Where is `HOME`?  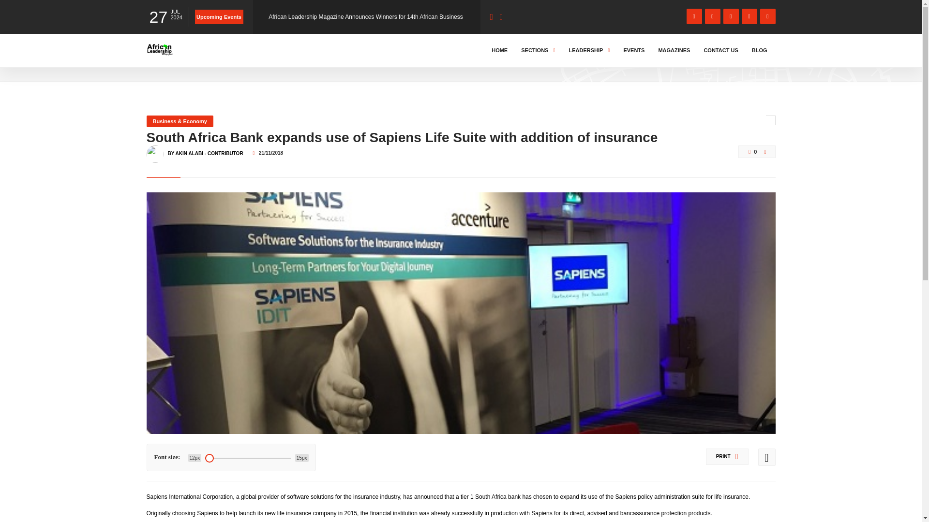
HOME is located at coordinates (157, 59).